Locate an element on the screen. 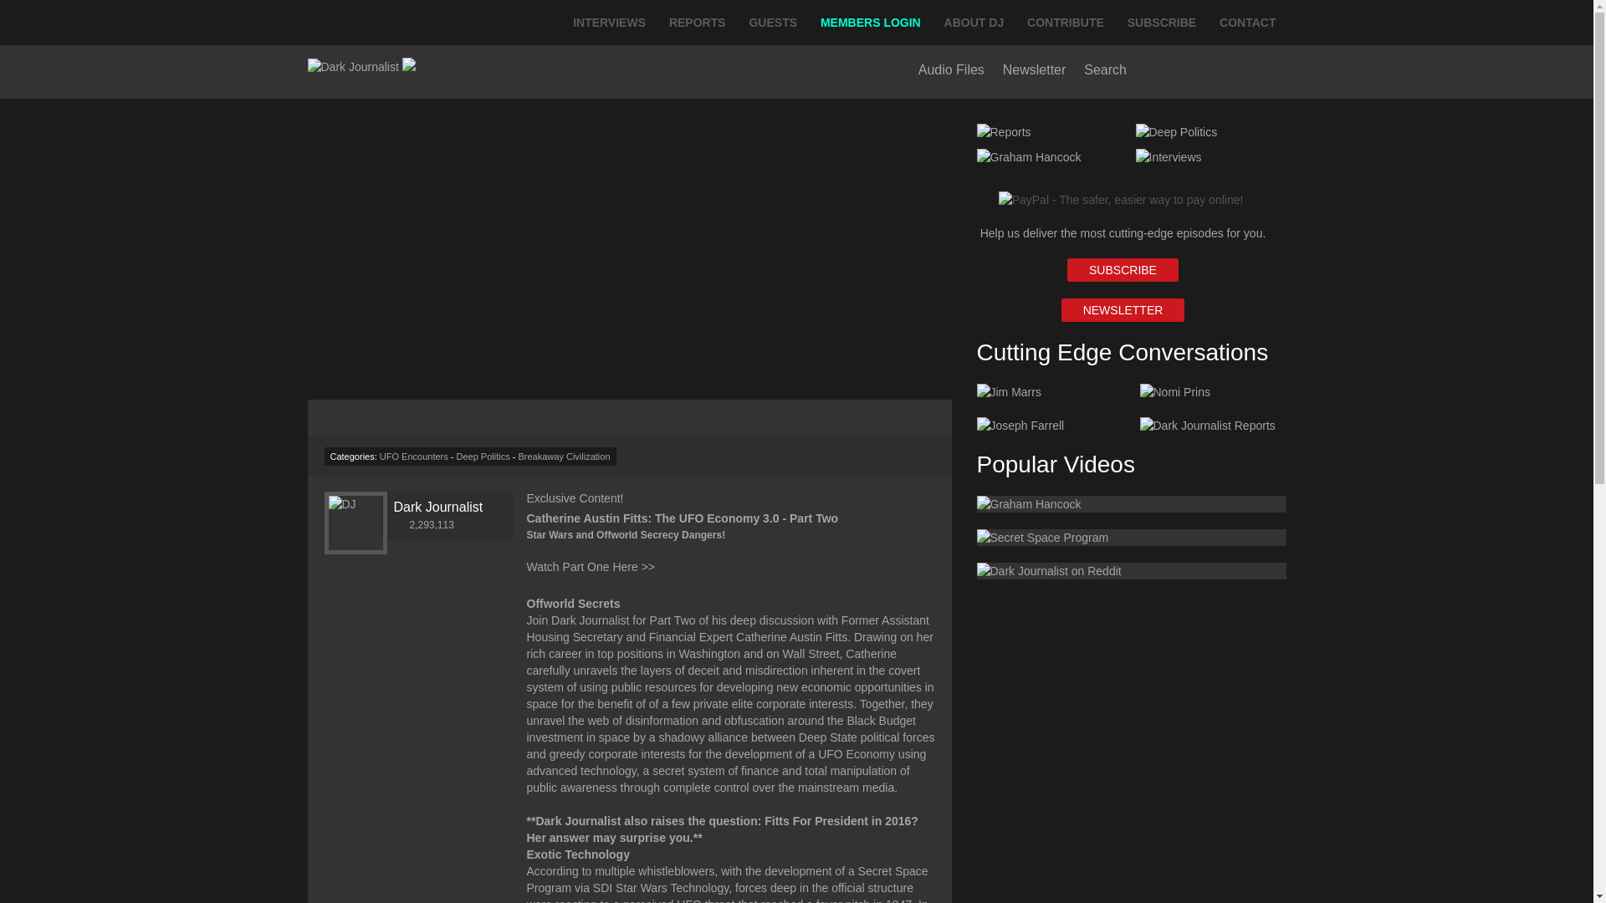 This screenshot has height=903, width=1606. reddit is located at coordinates (1276, 74).